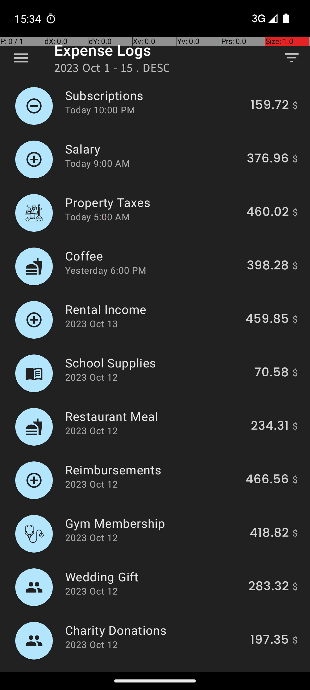 Image resolution: width=310 pixels, height=690 pixels. What do you see at coordinates (269, 587) in the screenshot?
I see `283.32` at bounding box center [269, 587].